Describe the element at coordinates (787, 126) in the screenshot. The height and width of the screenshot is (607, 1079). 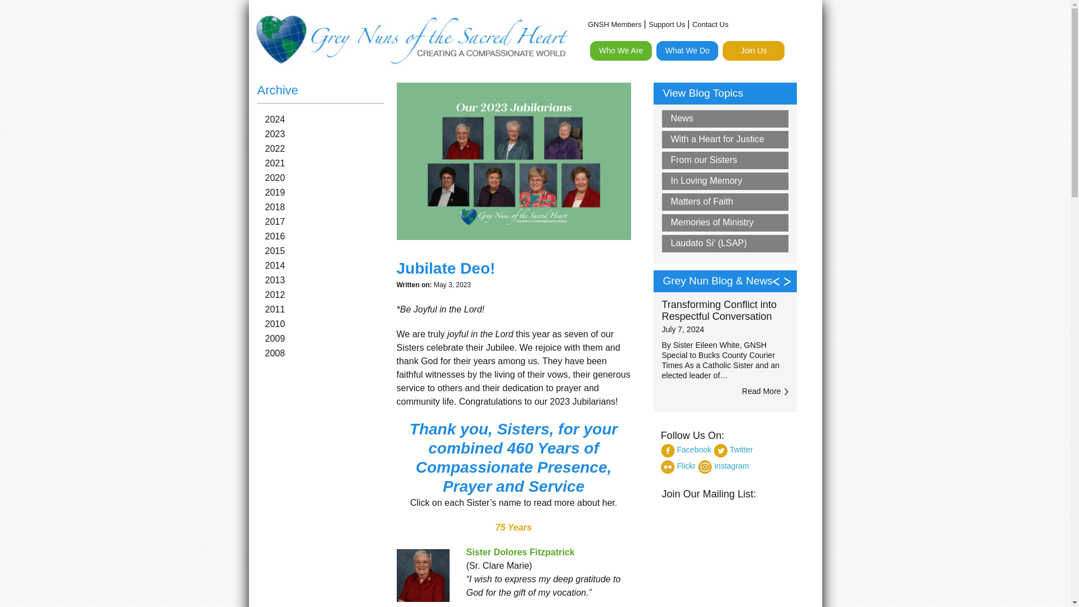
I see `Please Support Us` at that location.